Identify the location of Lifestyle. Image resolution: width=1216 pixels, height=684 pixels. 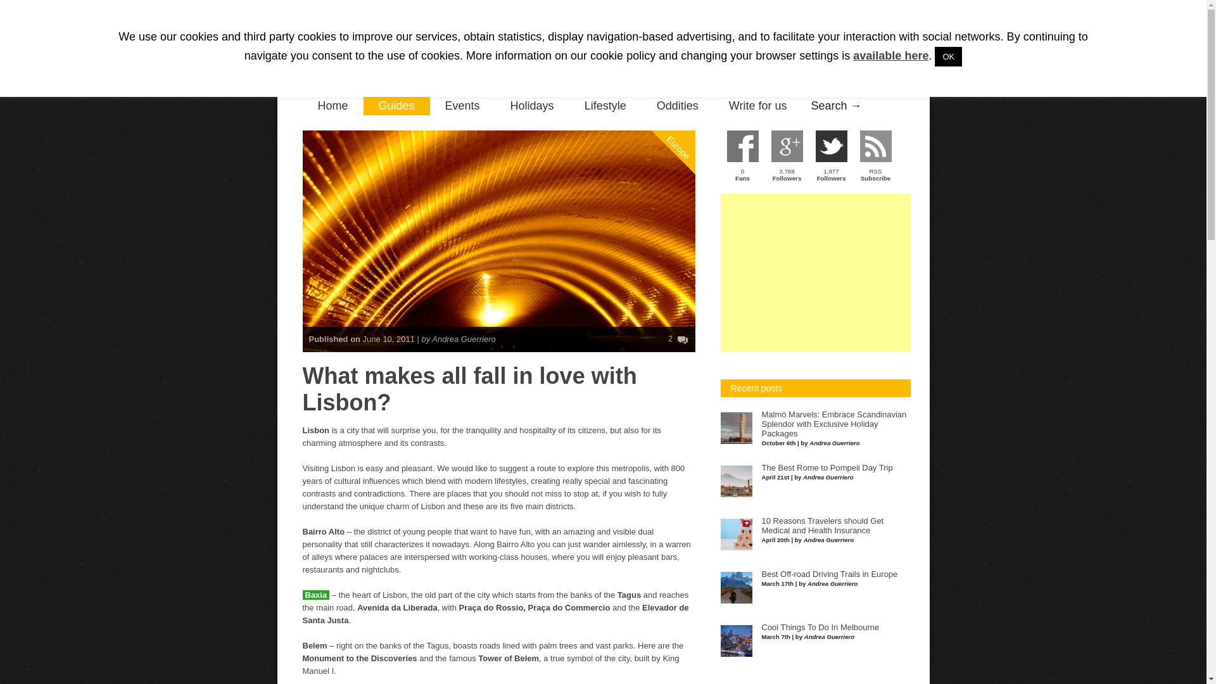
(605, 106).